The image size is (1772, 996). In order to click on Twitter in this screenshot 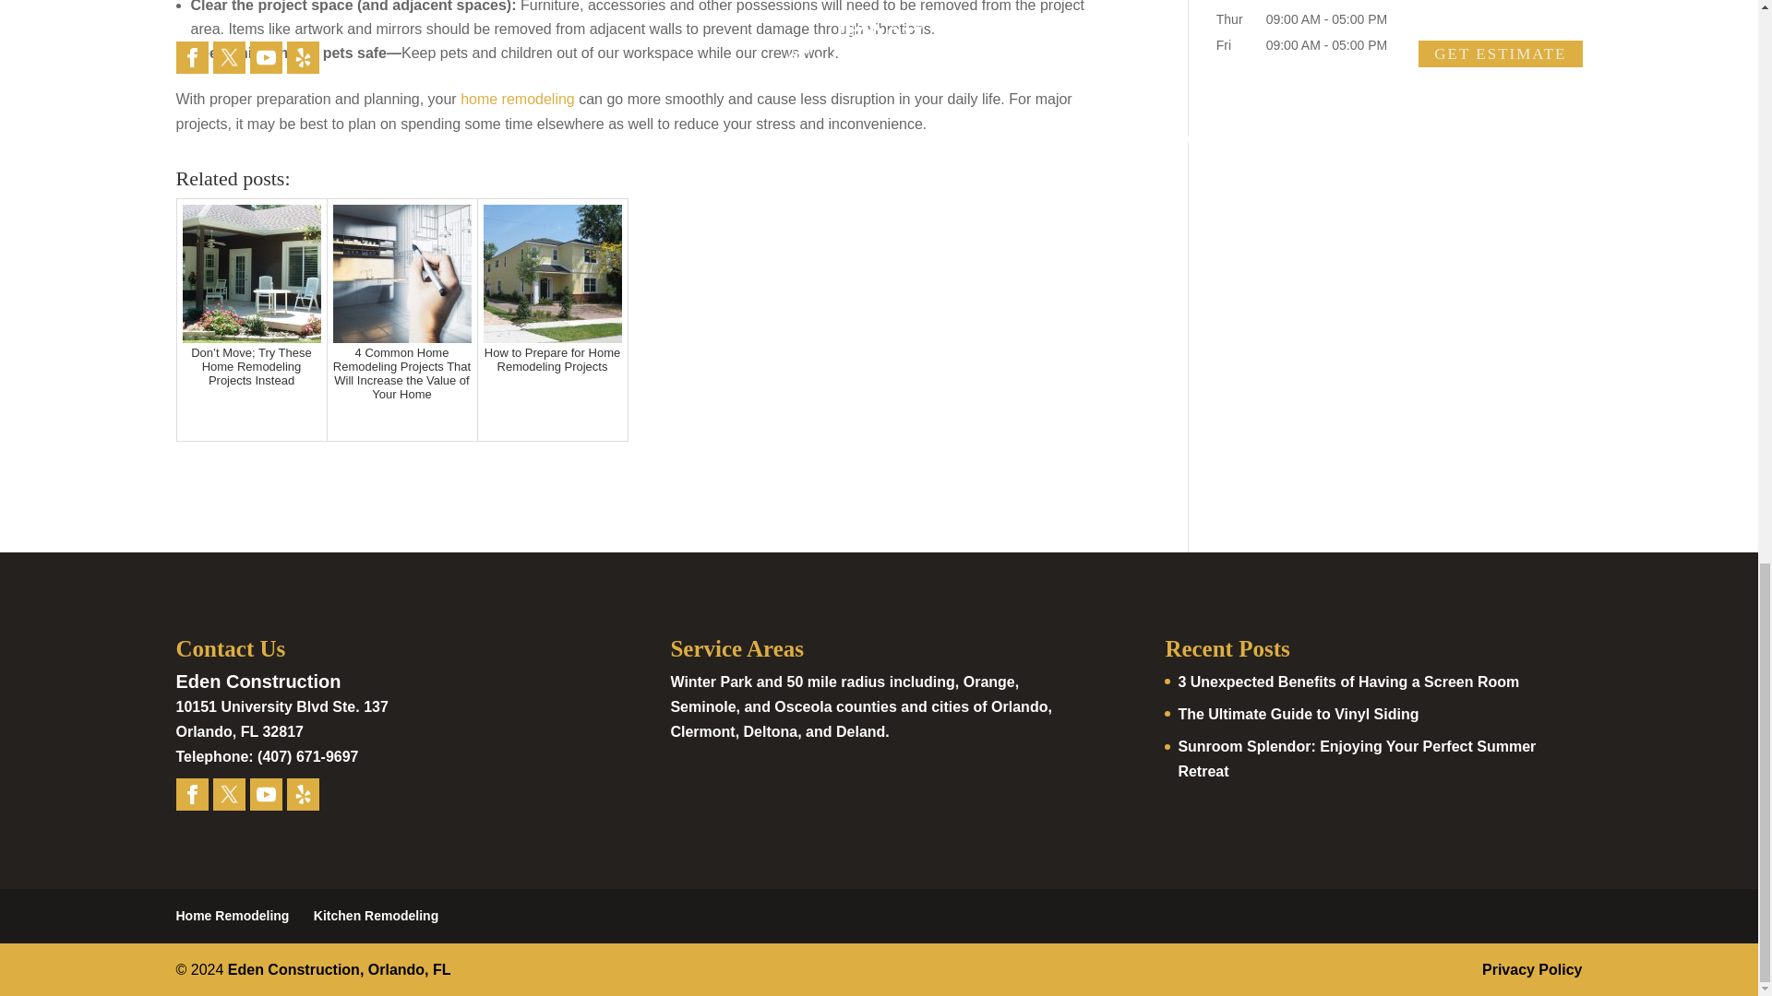, I will do `click(229, 794)`.